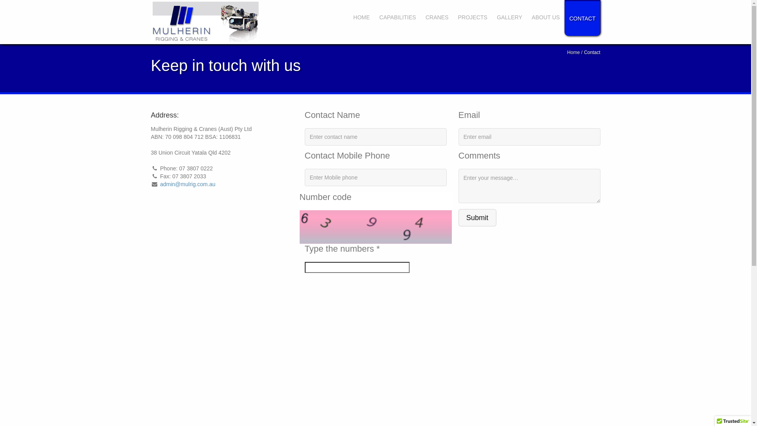  What do you see at coordinates (375, 177) in the screenshot?
I see `Please enter a valid mobile number (at least 10 characters)` at bounding box center [375, 177].